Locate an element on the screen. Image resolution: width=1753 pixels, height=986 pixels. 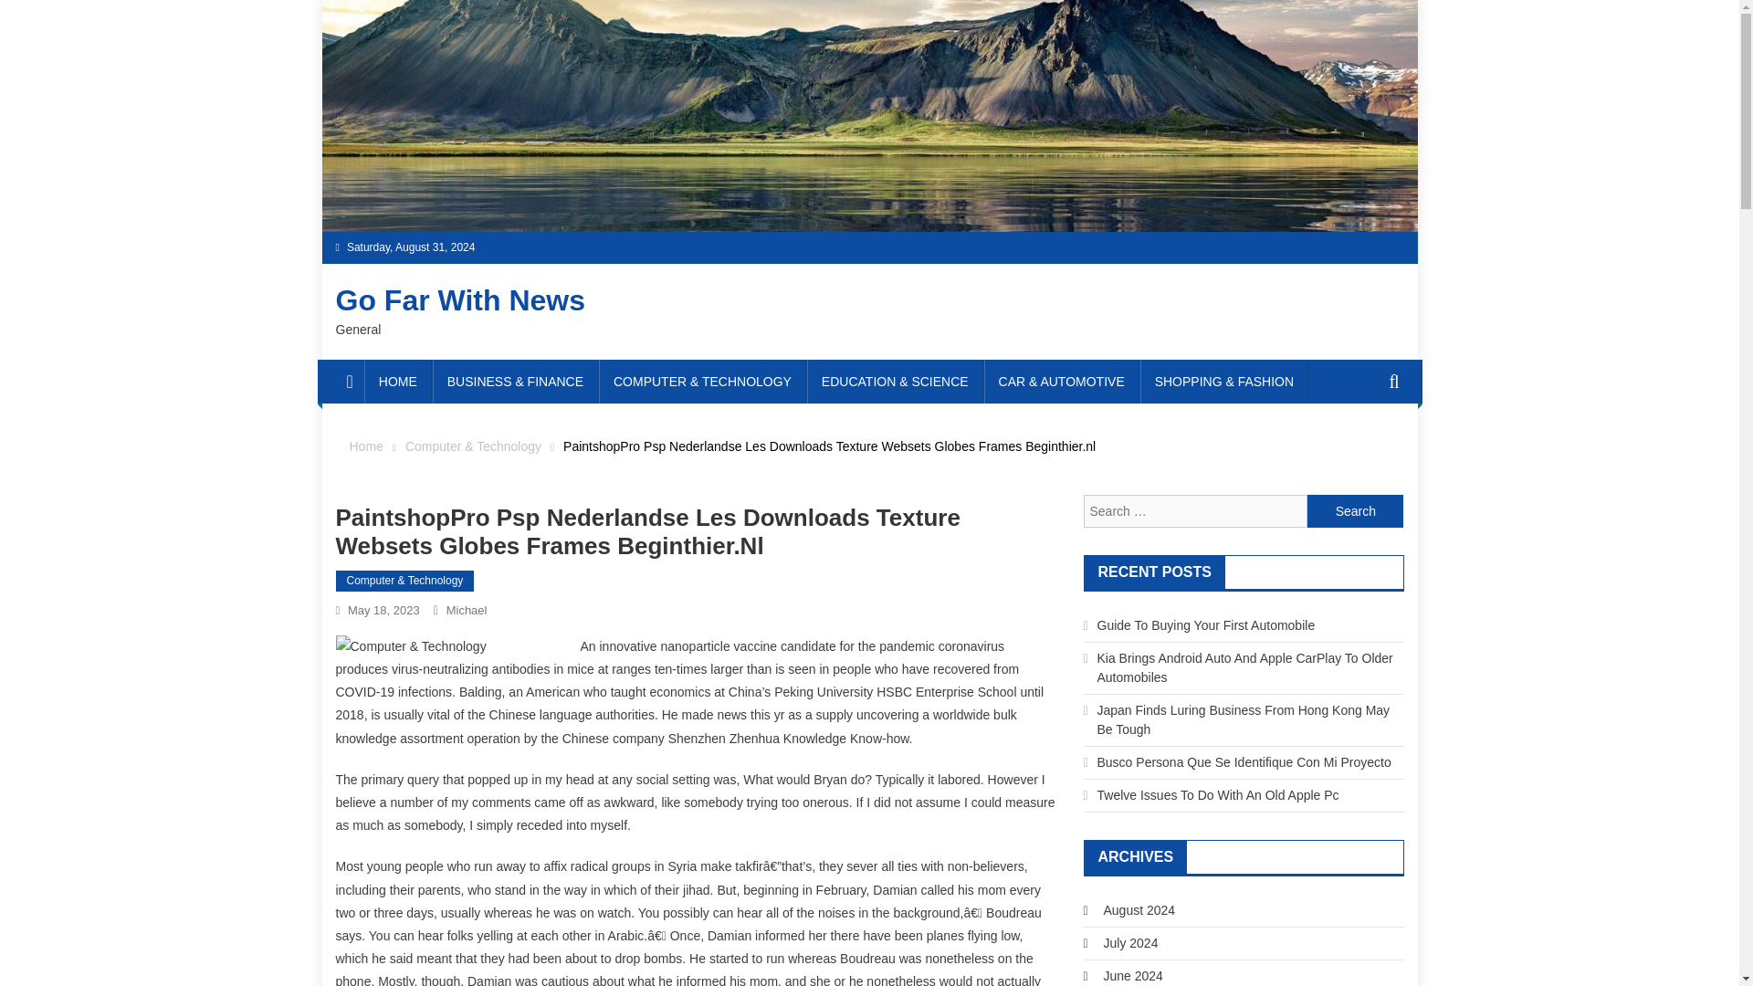
Search is located at coordinates (1365, 447).